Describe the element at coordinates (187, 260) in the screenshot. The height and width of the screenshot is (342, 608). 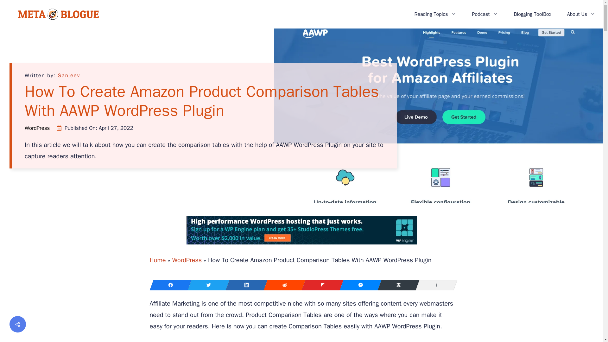
I see `WordPress` at that location.